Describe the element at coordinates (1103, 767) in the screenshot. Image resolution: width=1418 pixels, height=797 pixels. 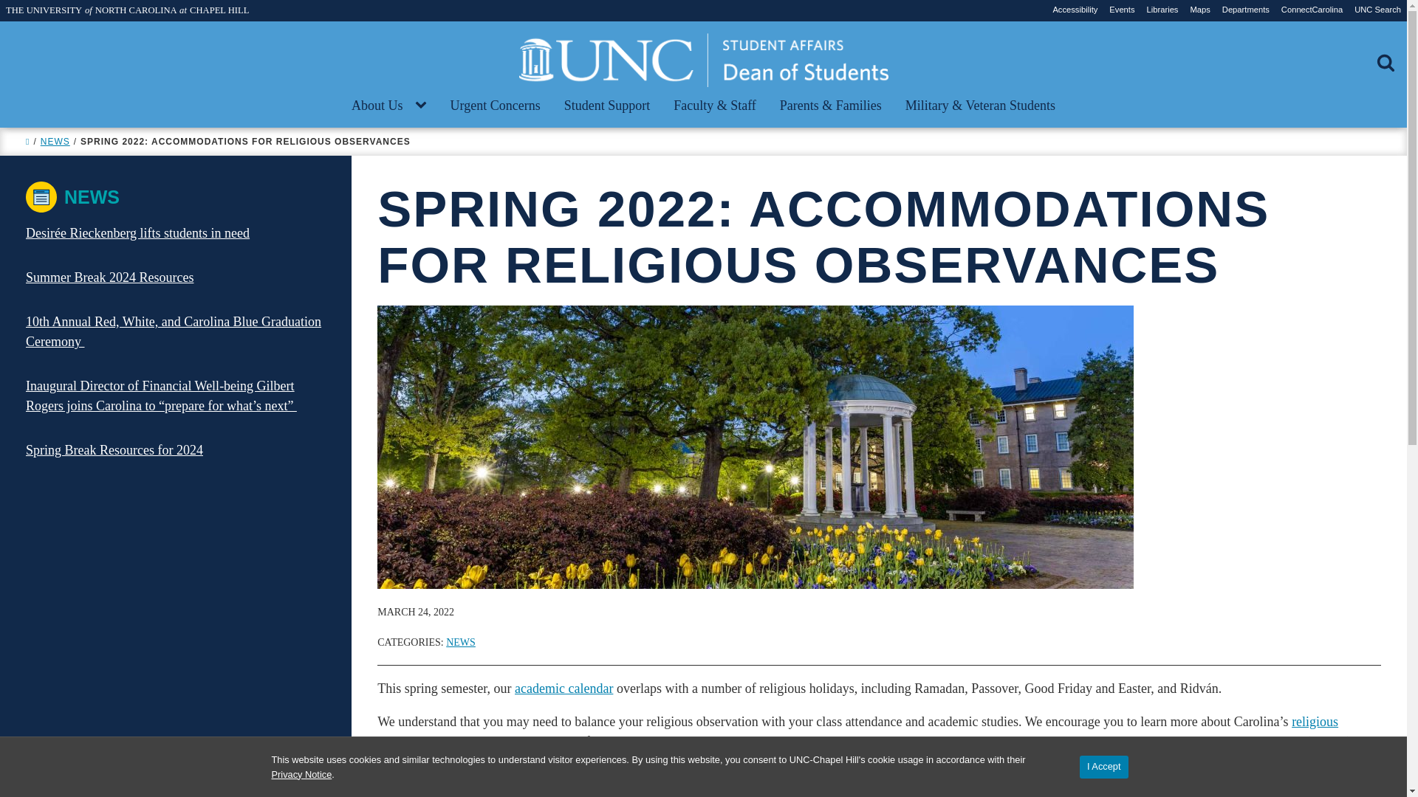
I see `I Accept` at that location.